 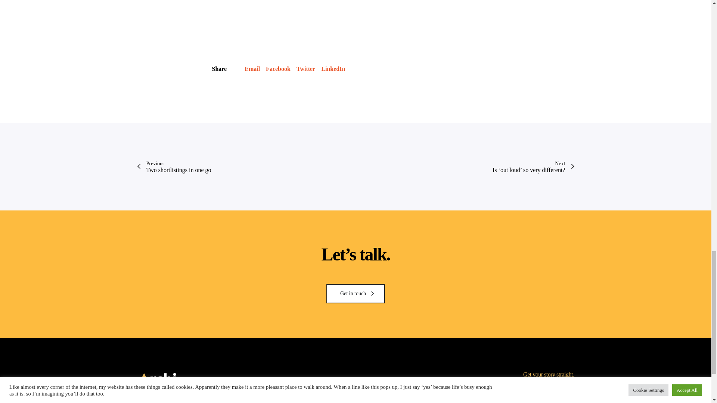 What do you see at coordinates (356, 294) in the screenshot?
I see `Twitter` at bounding box center [356, 294].